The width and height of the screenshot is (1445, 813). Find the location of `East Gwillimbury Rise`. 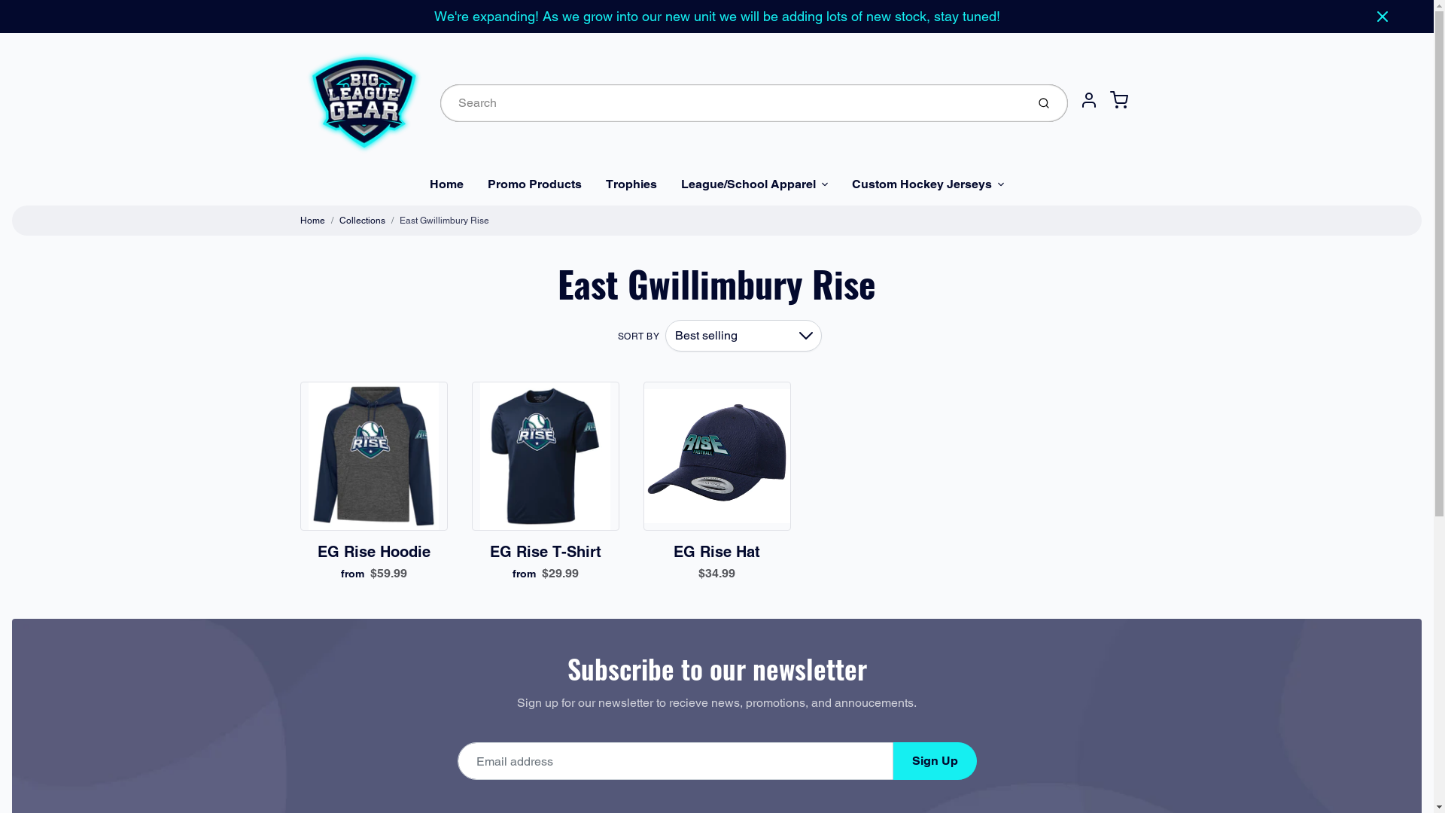

East Gwillimbury Rise is located at coordinates (444, 221).